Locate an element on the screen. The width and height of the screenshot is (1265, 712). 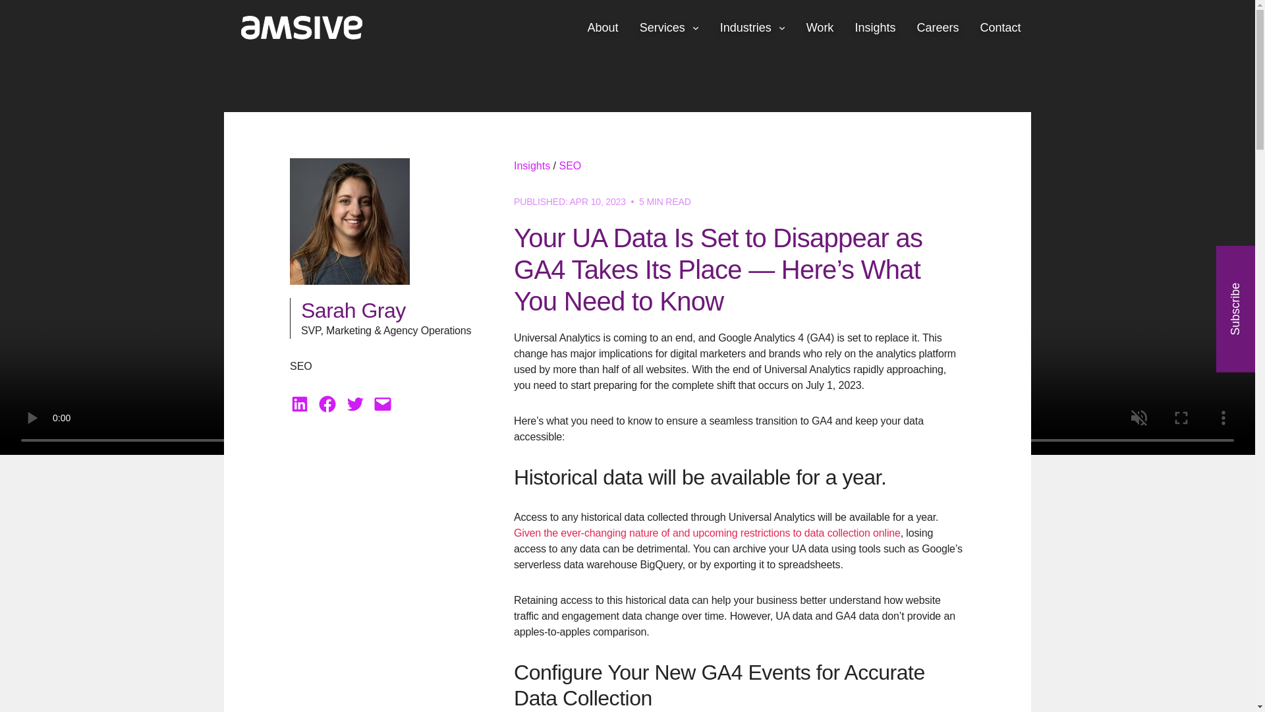
LinkedIn is located at coordinates (299, 403).